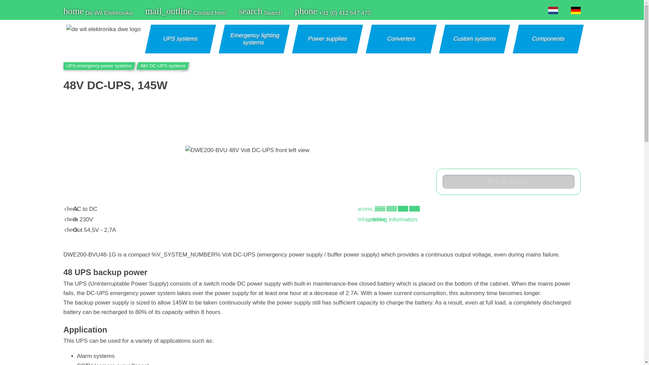  Describe the element at coordinates (98, 13) in the screenshot. I see `home De Wit Elektronika` at that location.